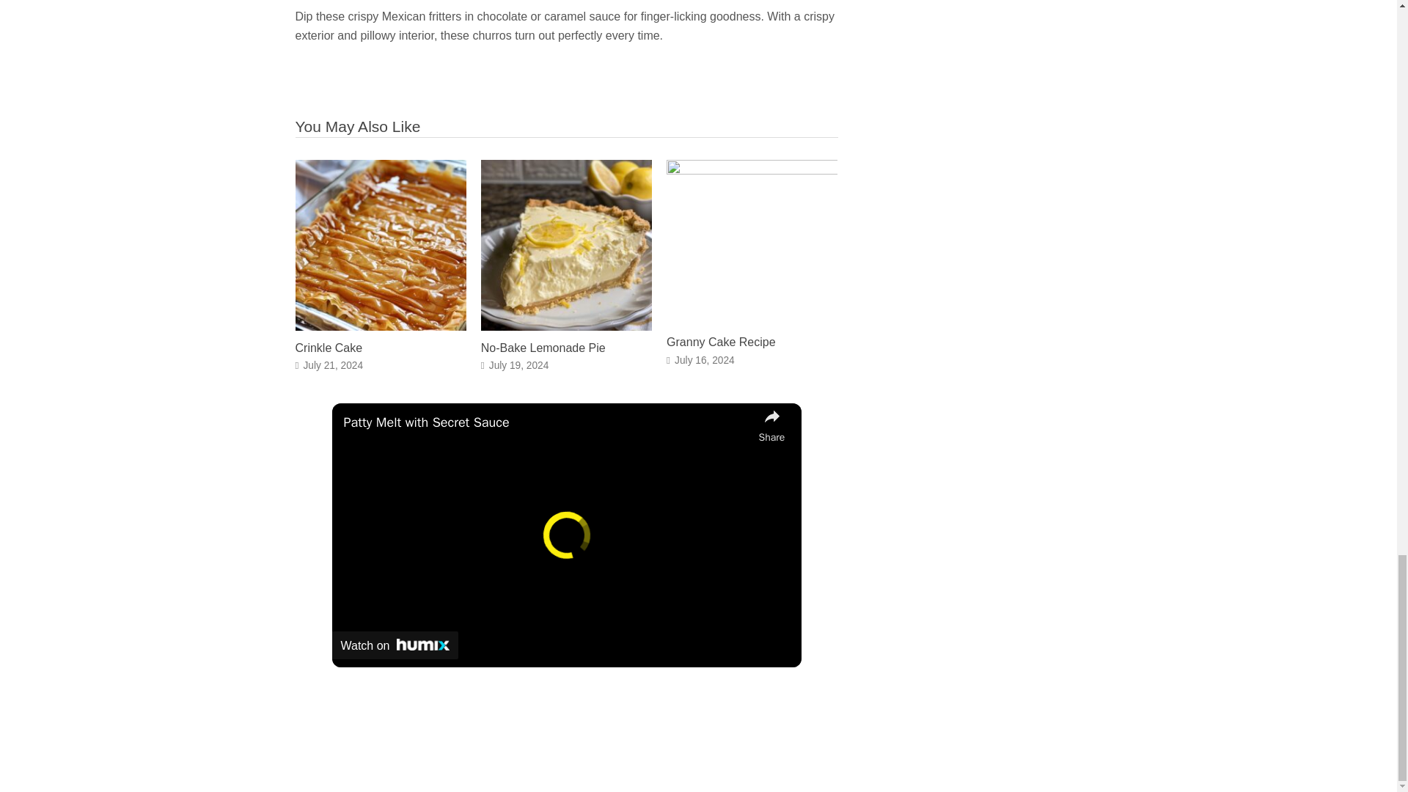 Image resolution: width=1408 pixels, height=792 pixels. What do you see at coordinates (752, 170) in the screenshot?
I see `Granny Cake Recipe` at bounding box center [752, 170].